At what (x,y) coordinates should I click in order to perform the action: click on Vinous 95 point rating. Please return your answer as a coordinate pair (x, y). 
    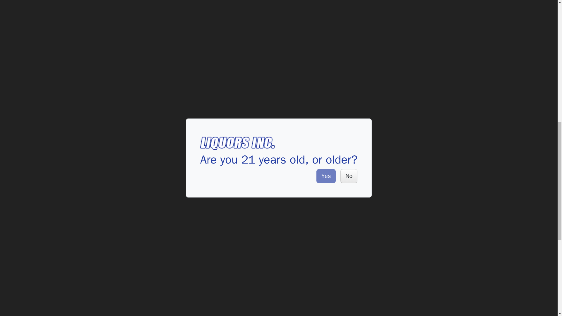
    Looking at the image, I should click on (211, 306).